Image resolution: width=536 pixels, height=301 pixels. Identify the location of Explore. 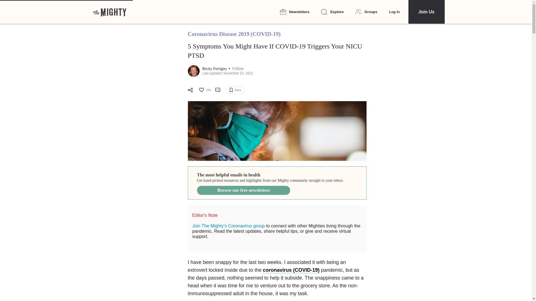
(332, 12).